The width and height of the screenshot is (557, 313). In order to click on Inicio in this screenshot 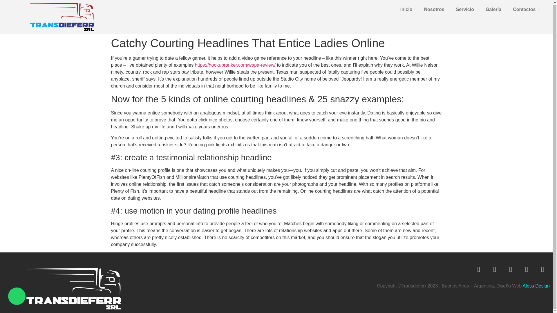, I will do `click(406, 9)`.